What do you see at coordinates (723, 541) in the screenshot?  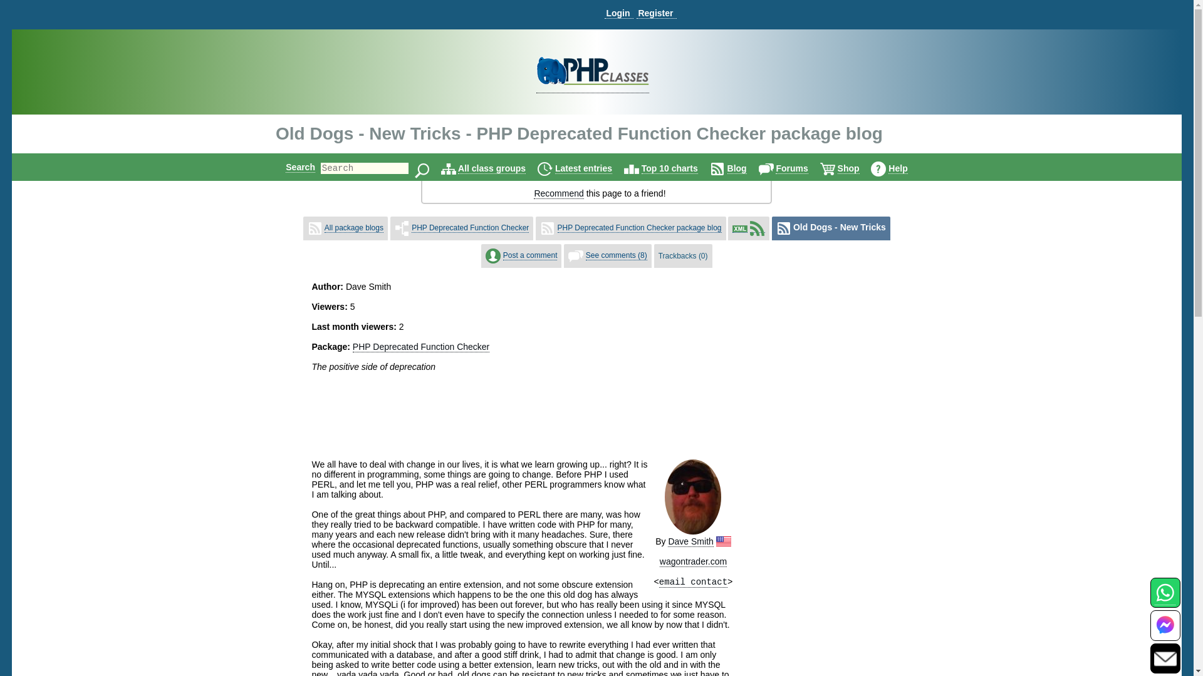 I see `United States` at bounding box center [723, 541].